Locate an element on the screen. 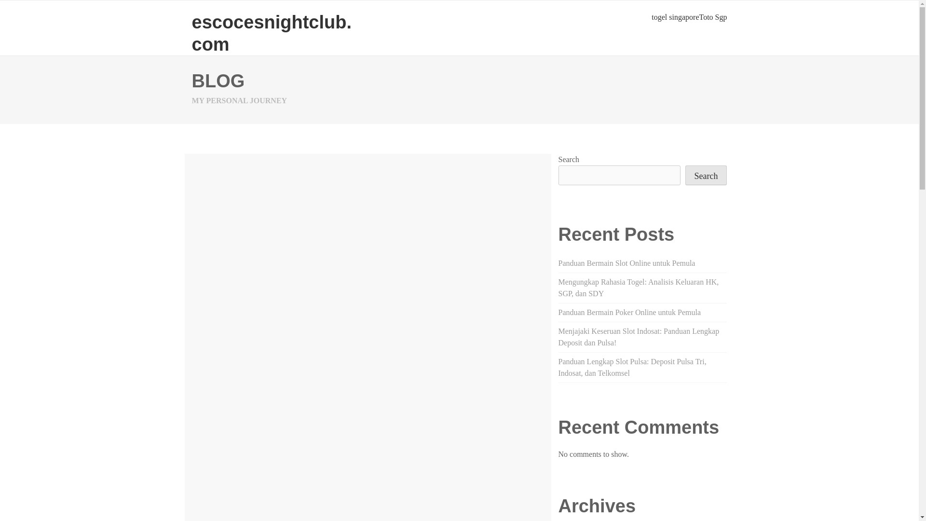 Image resolution: width=926 pixels, height=521 pixels. Panduan Bermain Slot Online untuk Pemula is located at coordinates (626, 263).